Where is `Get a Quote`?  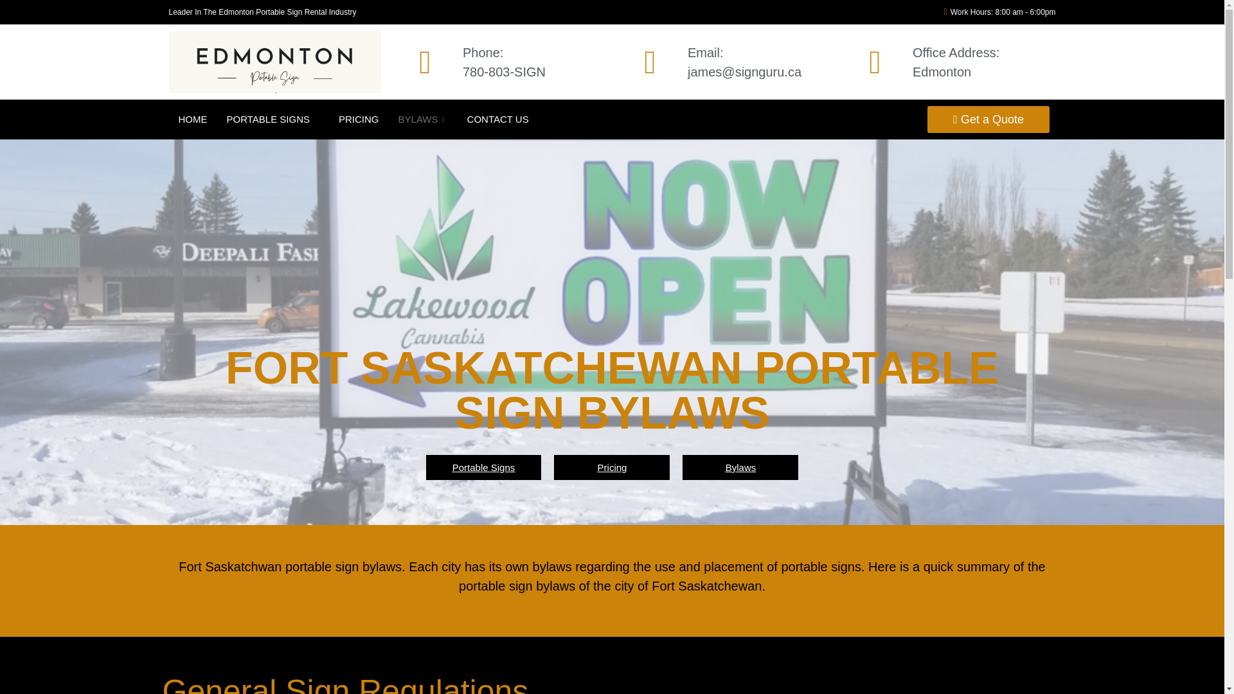 Get a Quote is located at coordinates (273, 119).